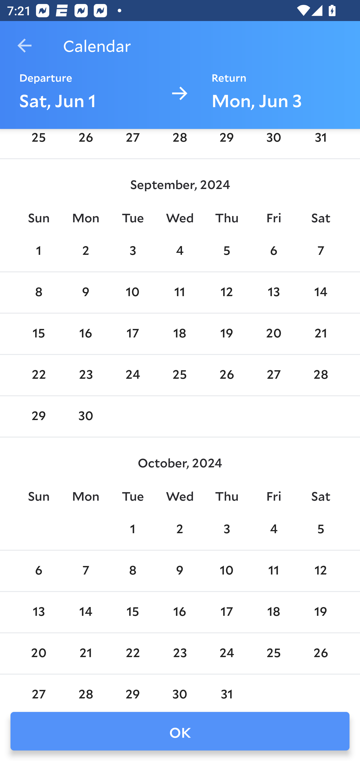 The width and height of the screenshot is (360, 761). I want to click on 19, so click(226, 334).